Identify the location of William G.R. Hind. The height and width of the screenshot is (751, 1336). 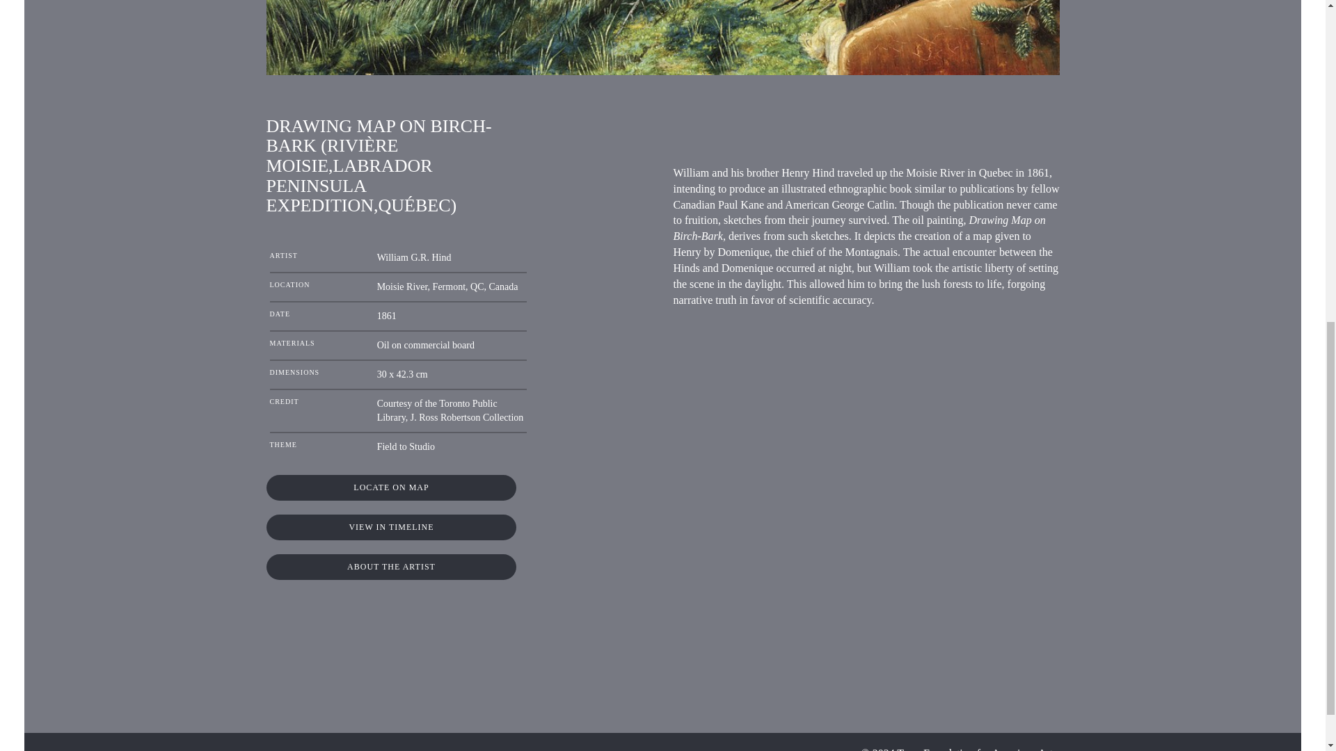
(413, 257).